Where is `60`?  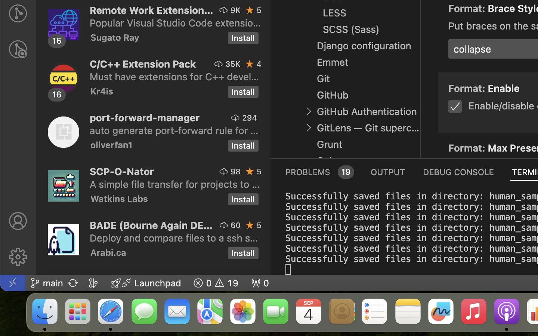
60 is located at coordinates (236, 225).